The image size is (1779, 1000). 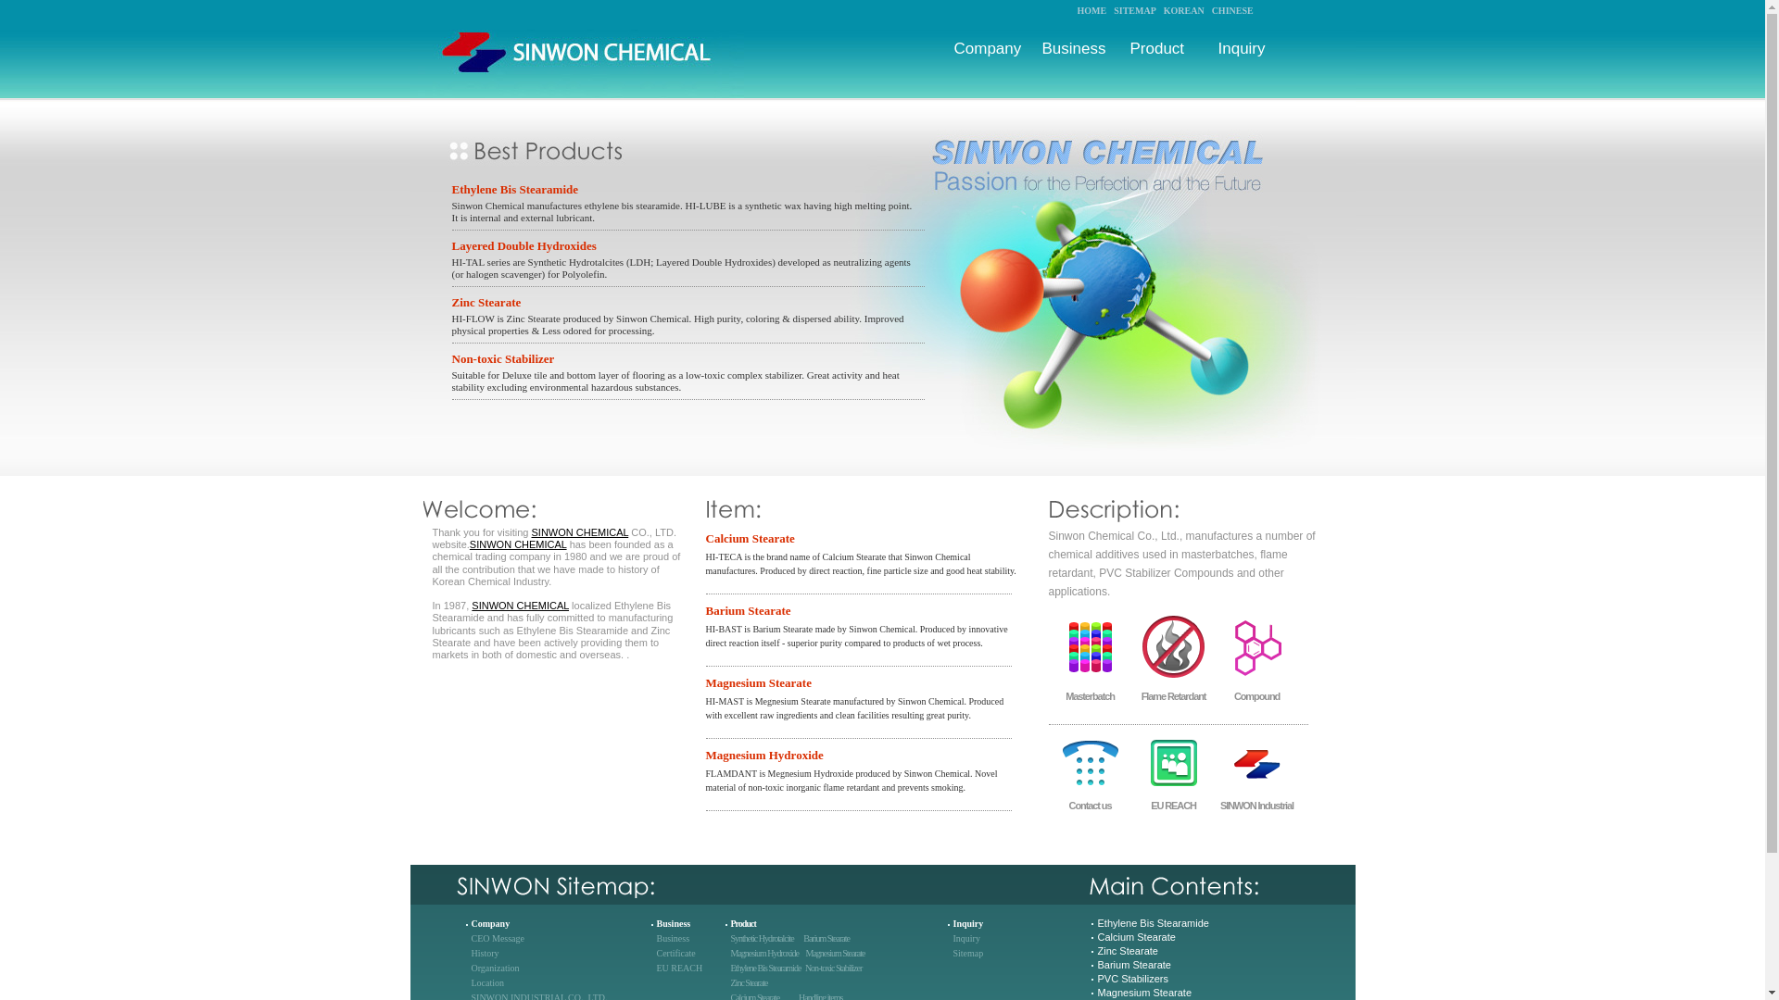 I want to click on Magnesium Hydroxide, so click(x=864, y=754).